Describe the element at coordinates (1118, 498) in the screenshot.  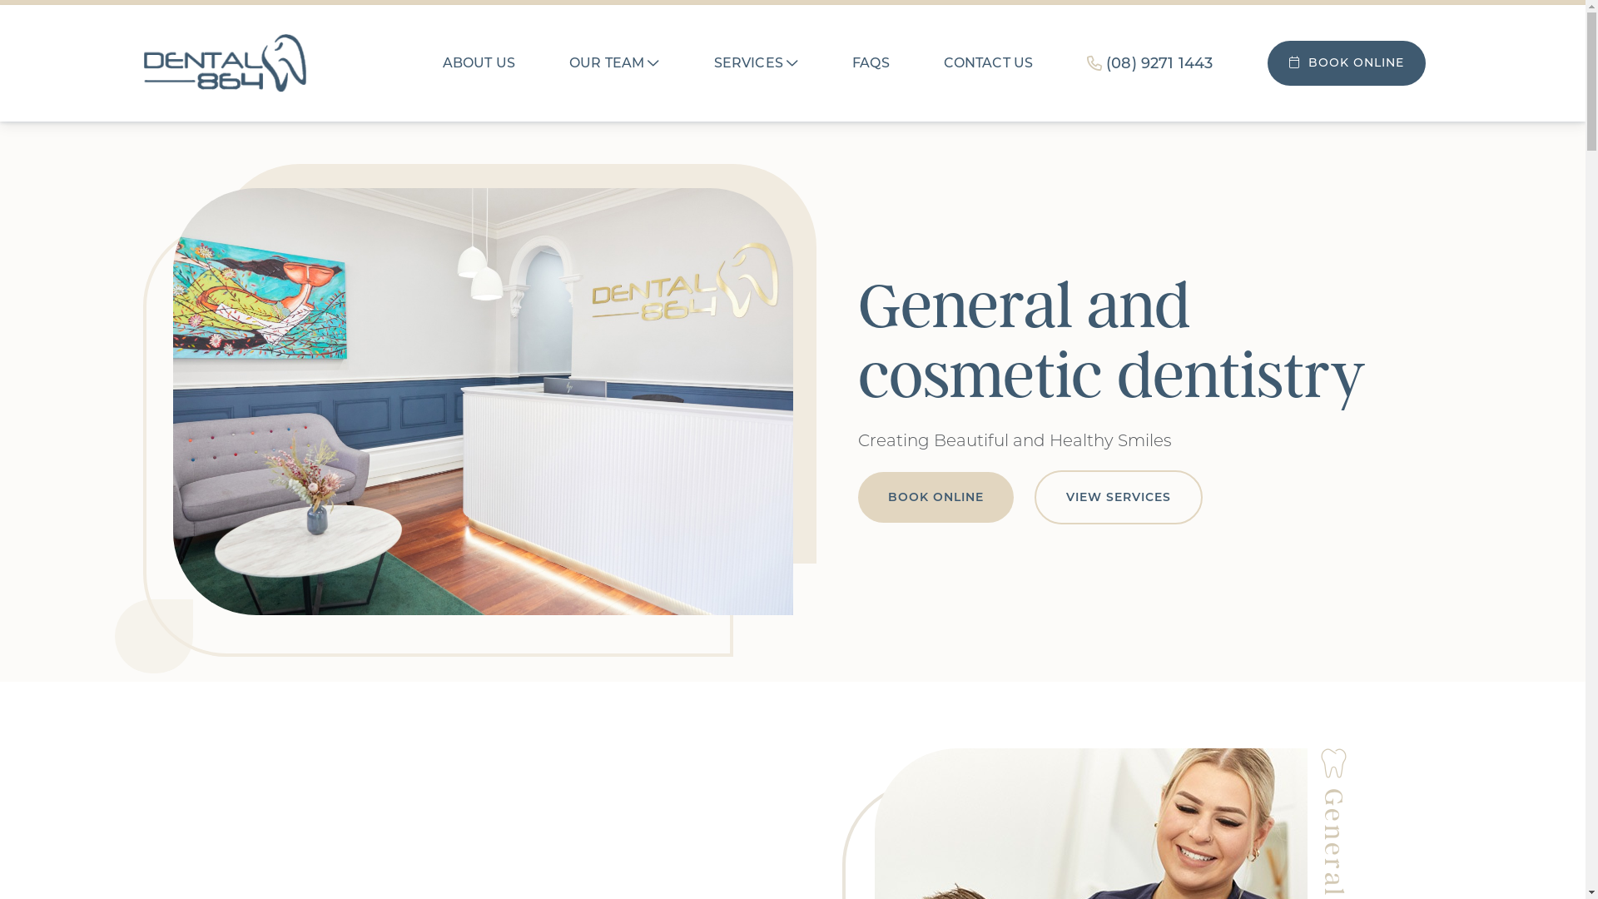
I see `VIEW SERVICES` at that location.